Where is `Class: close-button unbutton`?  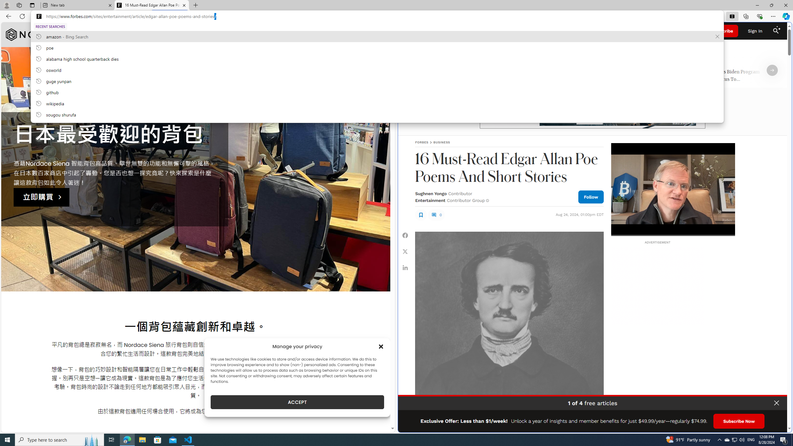
Class: close-button unbutton is located at coordinates (777, 403).